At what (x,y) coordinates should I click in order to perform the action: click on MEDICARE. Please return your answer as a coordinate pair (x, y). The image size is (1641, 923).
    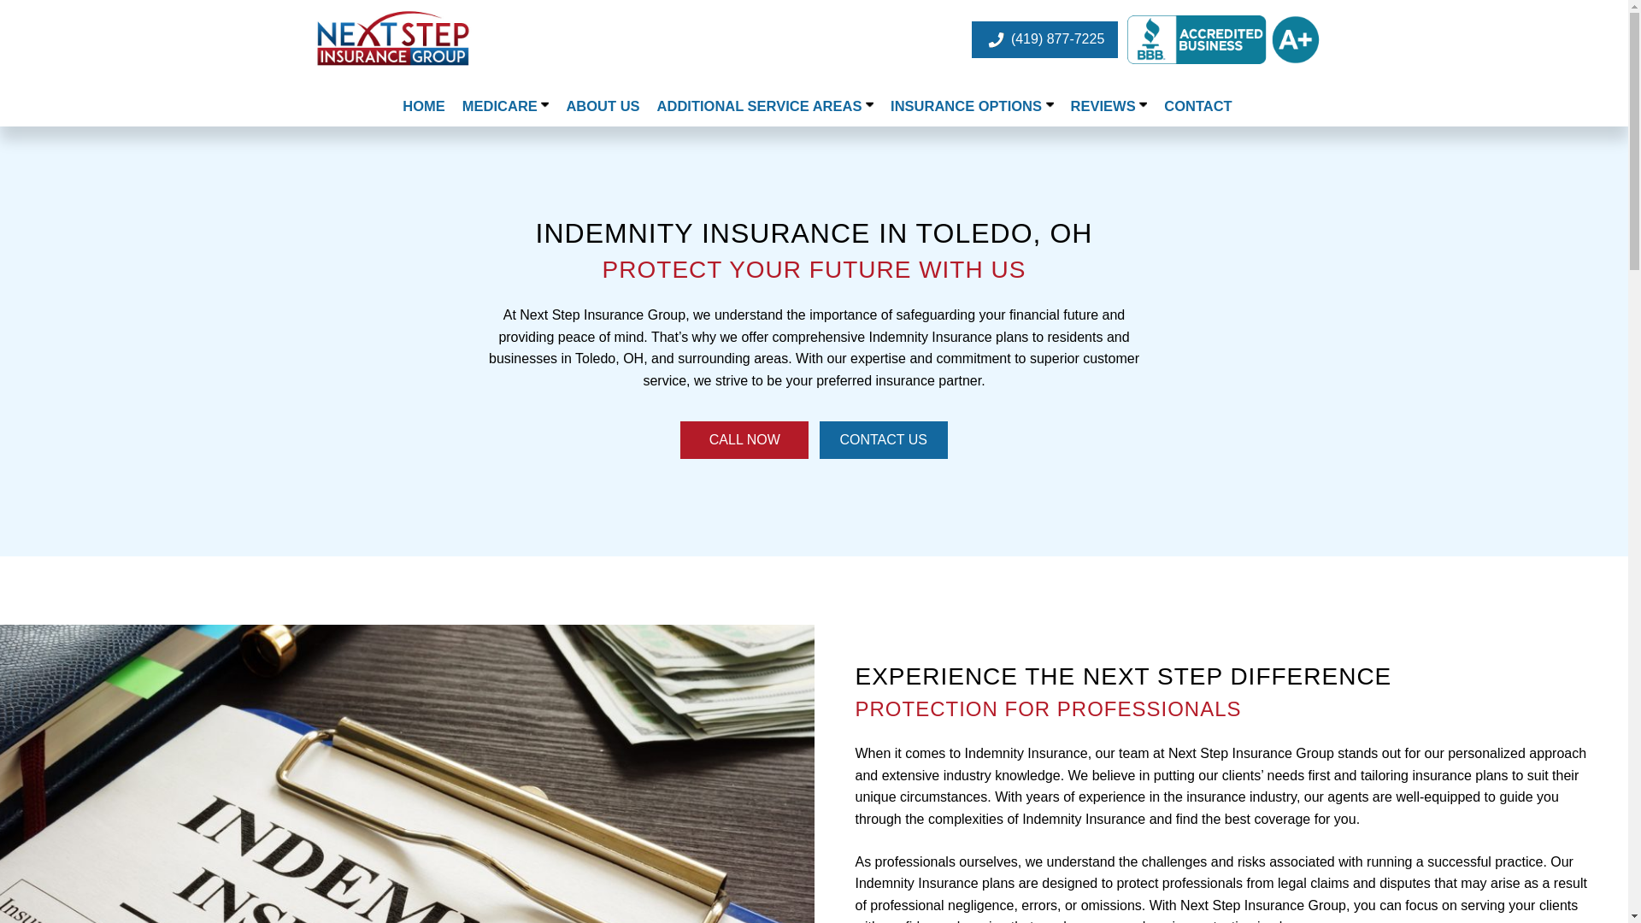
    Looking at the image, I should click on (506, 106).